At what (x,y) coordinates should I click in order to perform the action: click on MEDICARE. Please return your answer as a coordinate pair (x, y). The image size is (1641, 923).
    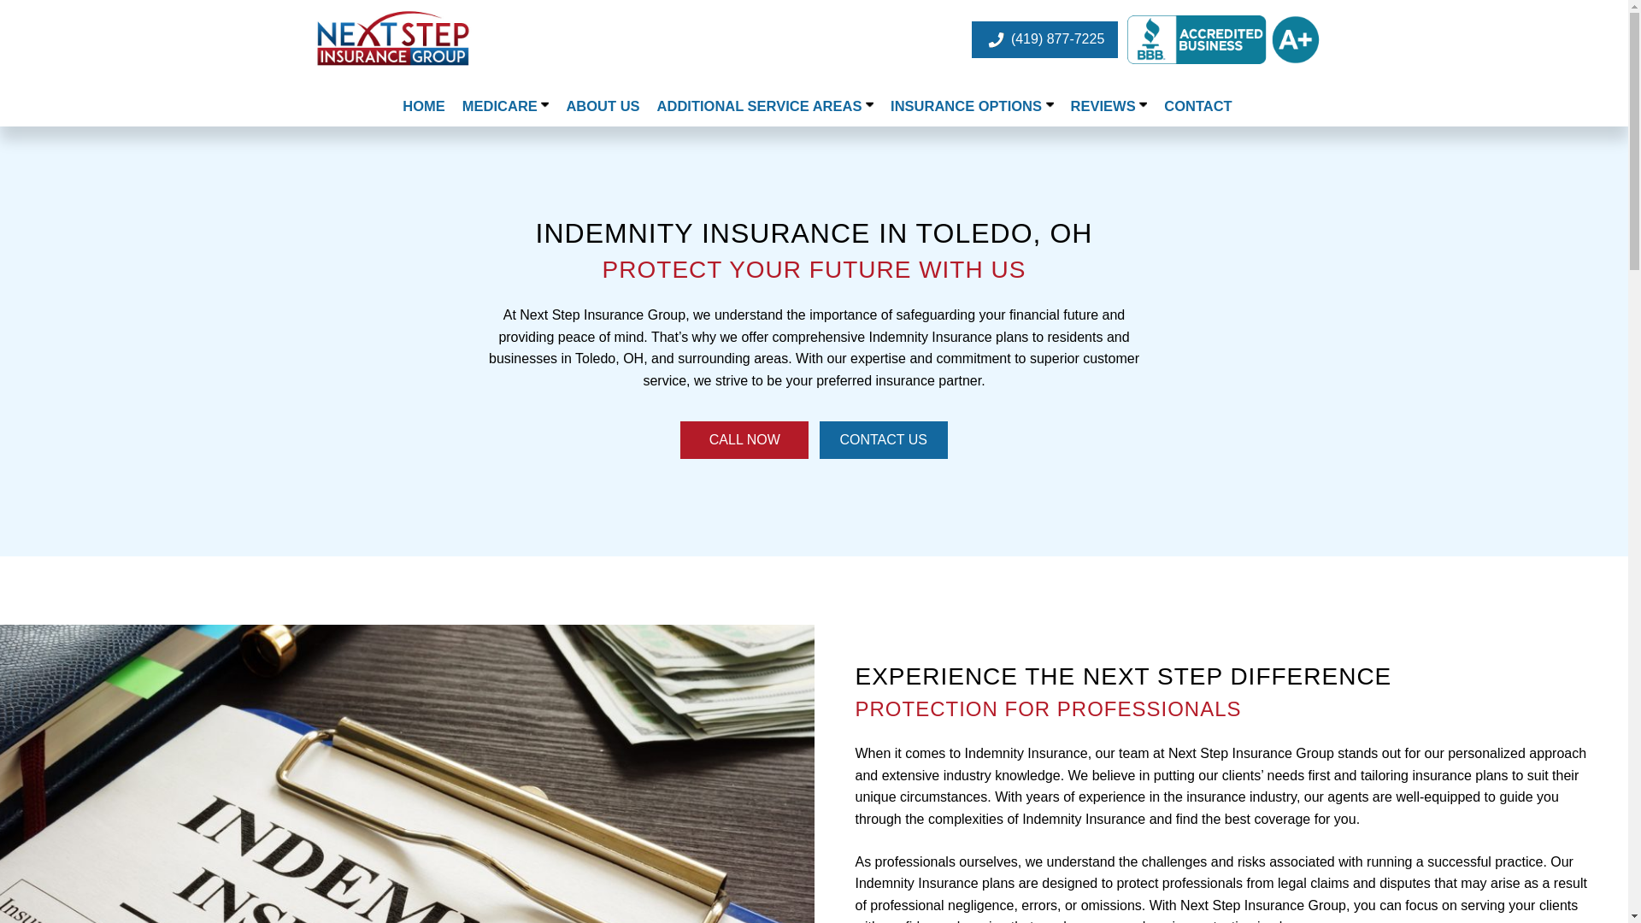
    Looking at the image, I should click on (506, 106).